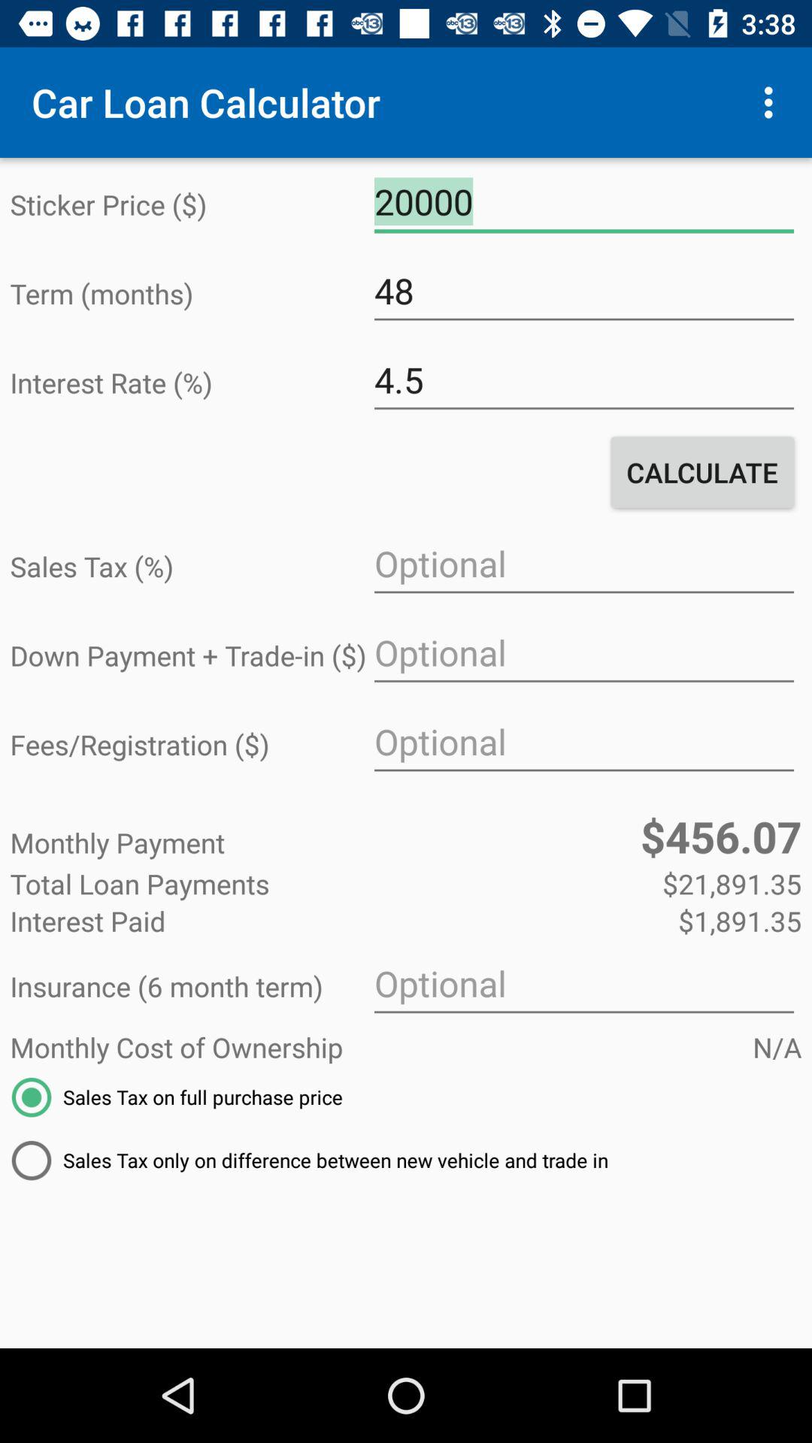 Image resolution: width=812 pixels, height=1443 pixels. What do you see at coordinates (583, 380) in the screenshot?
I see `select 4.5` at bounding box center [583, 380].